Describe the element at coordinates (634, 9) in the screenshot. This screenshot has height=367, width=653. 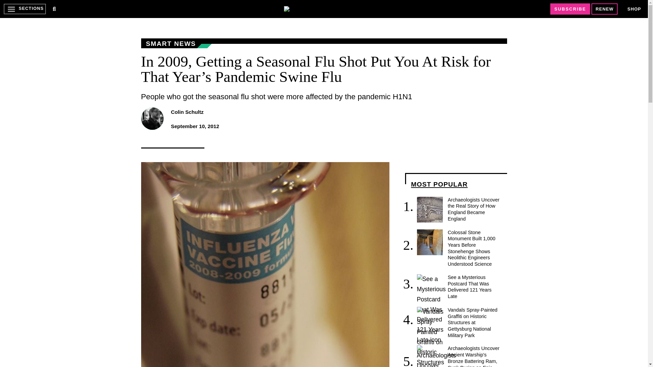
I see `SHOP` at that location.